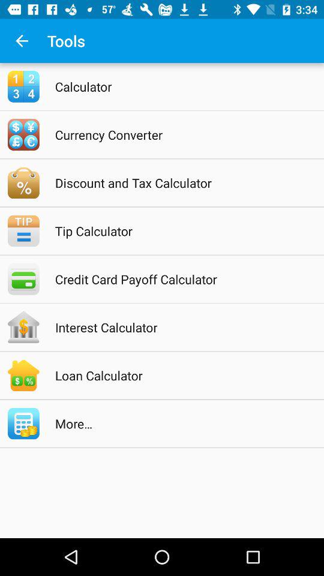  I want to click on jump until the credit card payoff, so click(178, 279).